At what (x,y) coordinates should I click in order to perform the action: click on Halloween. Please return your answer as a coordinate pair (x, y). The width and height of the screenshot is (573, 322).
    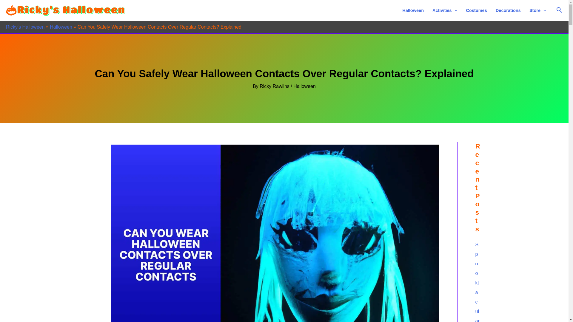
    Looking at the image, I should click on (61, 27).